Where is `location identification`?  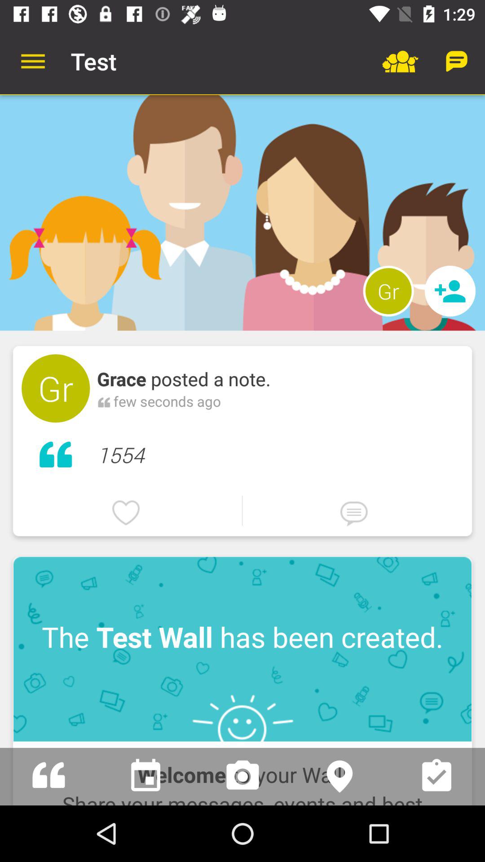
location identification is located at coordinates (339, 777).